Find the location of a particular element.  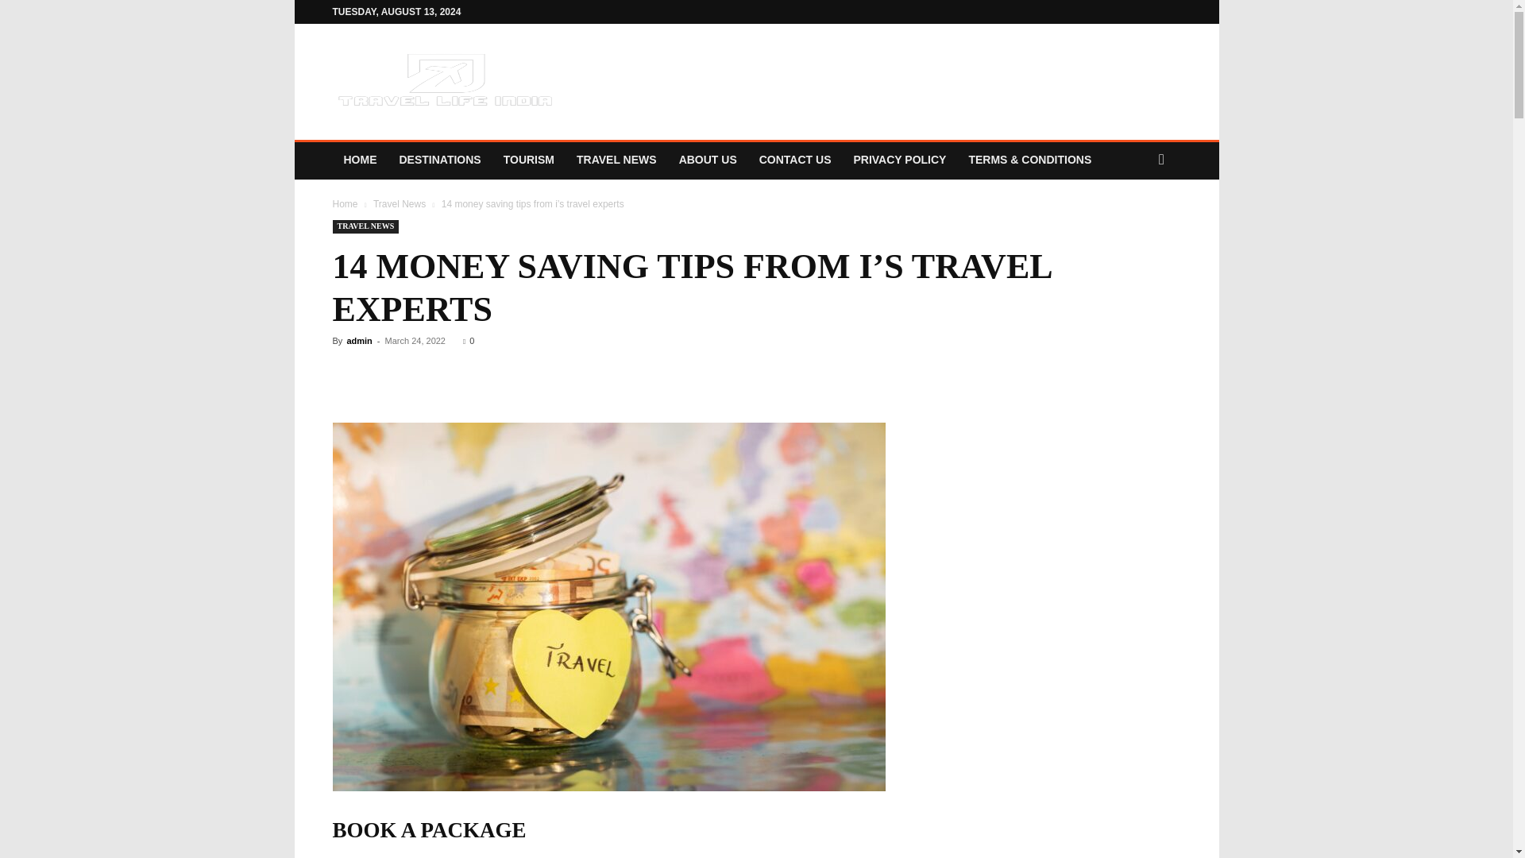

TRAVEL NEWS is located at coordinates (616, 159).